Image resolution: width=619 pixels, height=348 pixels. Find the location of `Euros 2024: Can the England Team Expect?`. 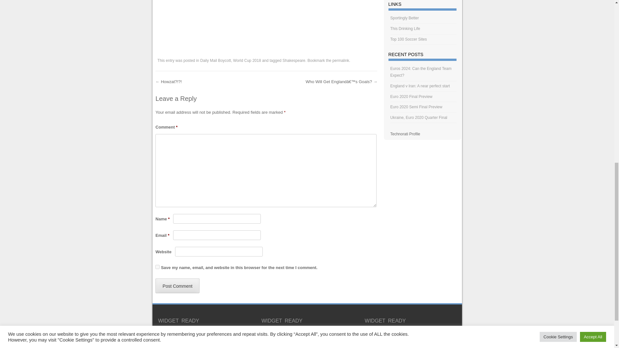

Euros 2024: Can the England Team Expect? is located at coordinates (421, 72).